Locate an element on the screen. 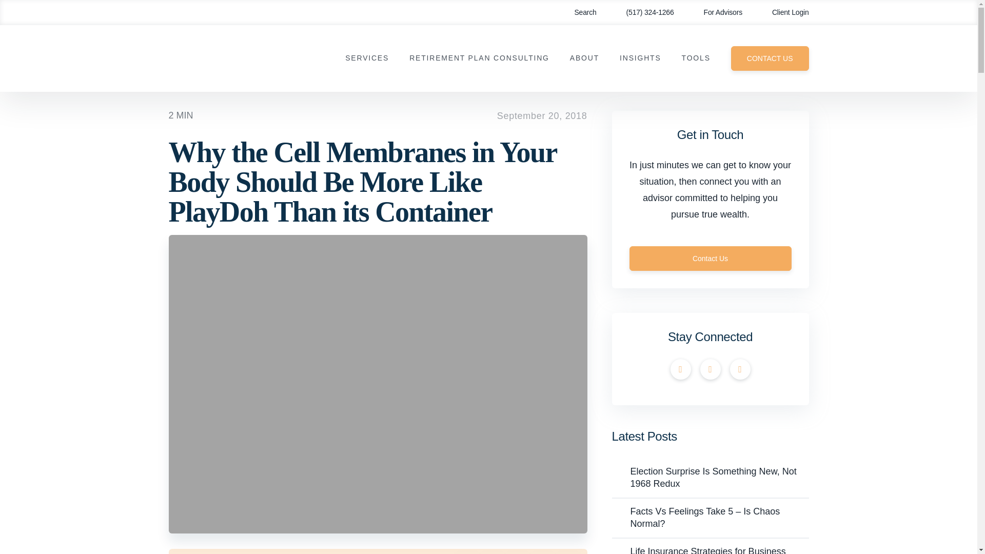 This screenshot has height=554, width=985. CONTACT US is located at coordinates (770, 58).